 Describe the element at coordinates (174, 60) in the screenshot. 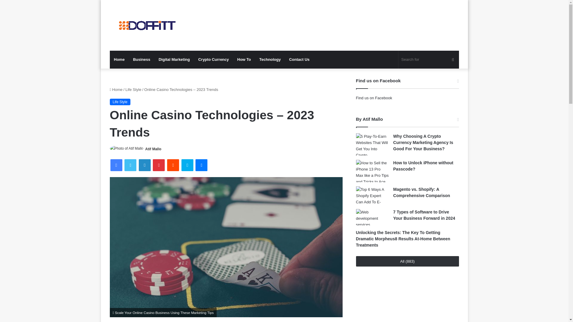

I see `Digital Marketing` at that location.